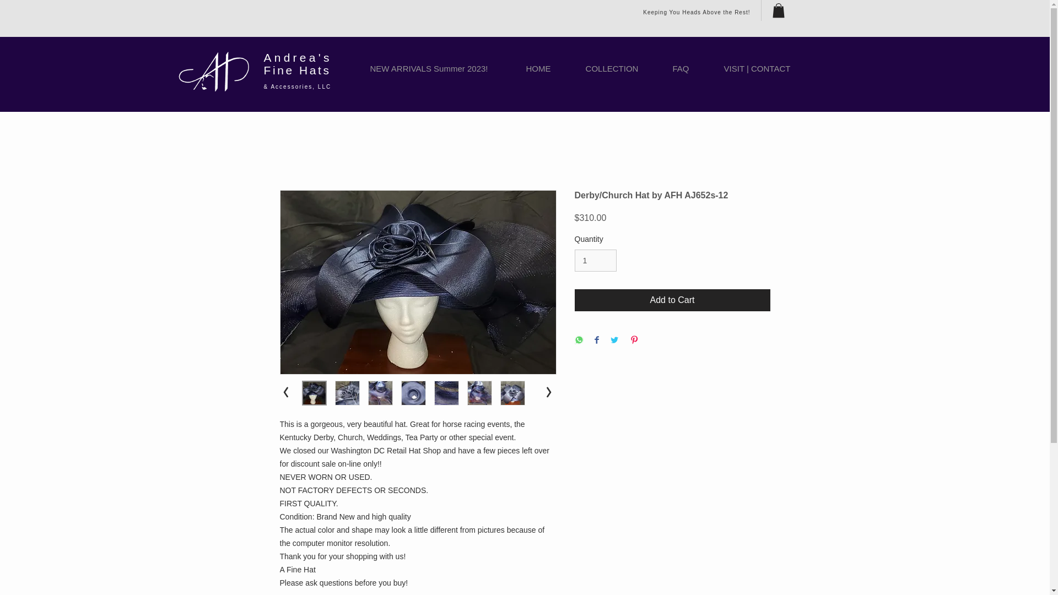 Image resolution: width=1058 pixels, height=595 pixels. Describe the element at coordinates (298, 64) in the screenshot. I see `Andrea's Fine Hats` at that location.